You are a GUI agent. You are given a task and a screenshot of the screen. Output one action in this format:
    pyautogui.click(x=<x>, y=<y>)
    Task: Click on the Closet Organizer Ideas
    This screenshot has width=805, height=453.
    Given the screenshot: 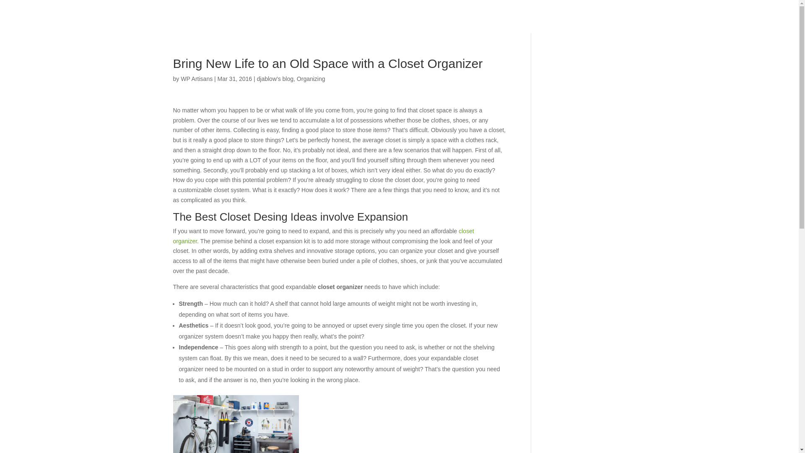 What is the action you would take?
    pyautogui.click(x=236, y=424)
    